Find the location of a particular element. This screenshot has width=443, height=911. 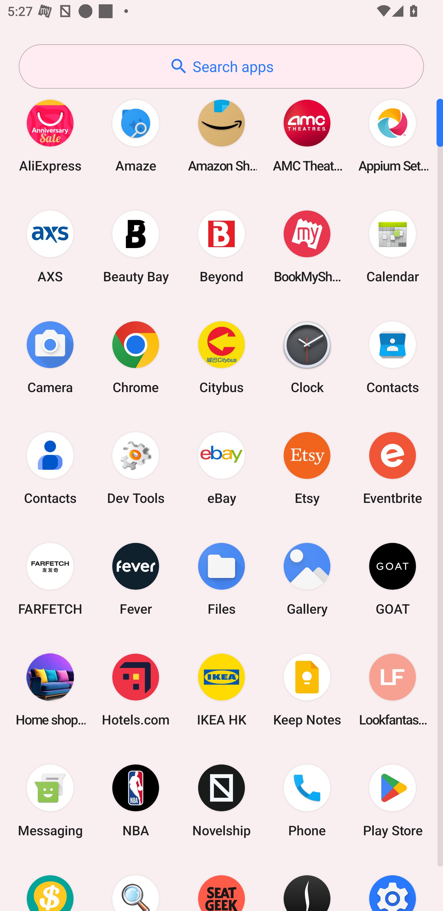

Chrome is located at coordinates (136, 357).